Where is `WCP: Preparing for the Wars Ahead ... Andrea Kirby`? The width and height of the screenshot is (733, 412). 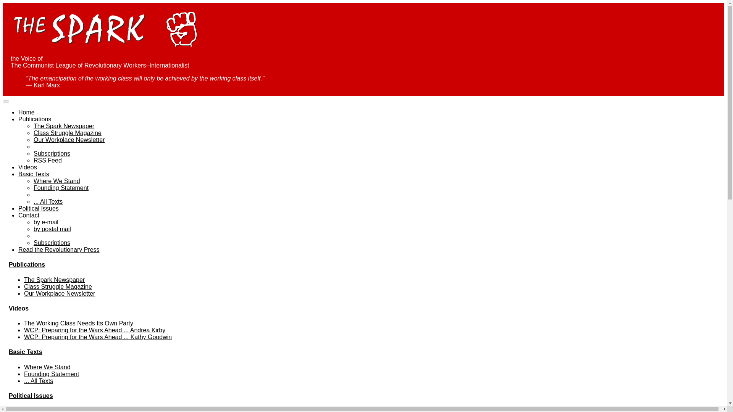 WCP: Preparing for the Wars Ahead ... Andrea Kirby is located at coordinates (95, 330).